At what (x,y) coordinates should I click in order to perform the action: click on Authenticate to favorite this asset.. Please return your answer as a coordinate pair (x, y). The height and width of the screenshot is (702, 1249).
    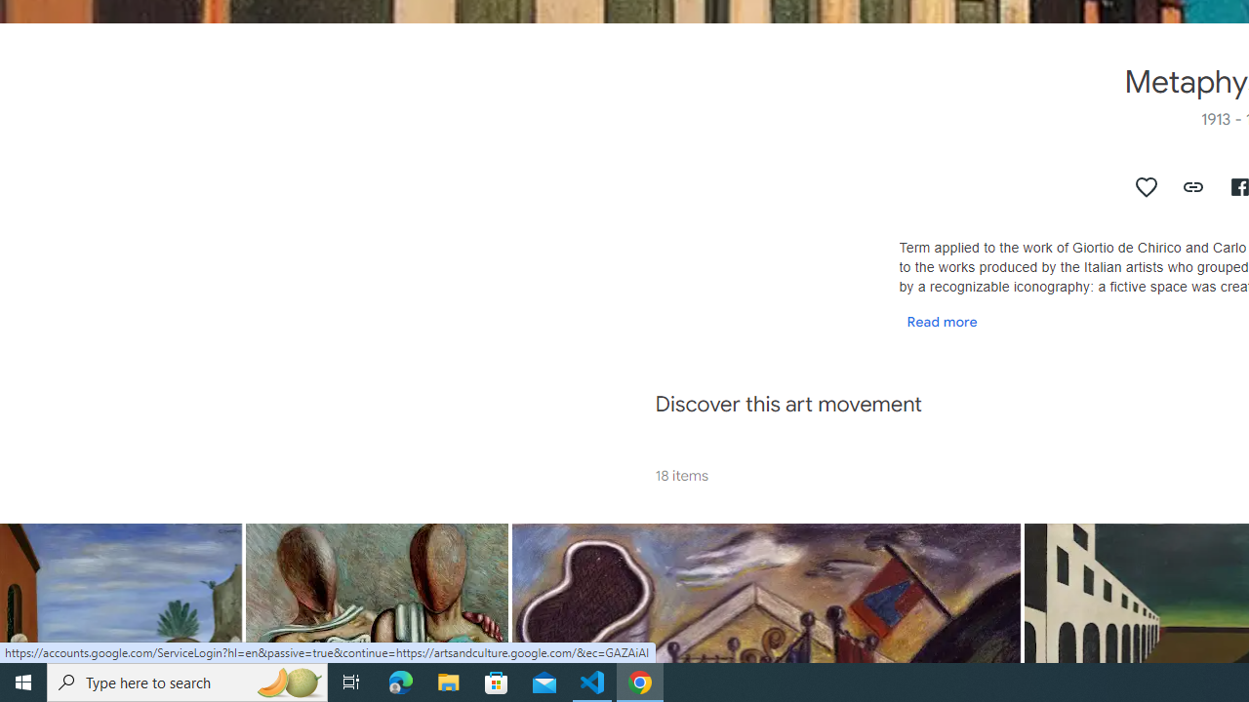
    Looking at the image, I should click on (1147, 187).